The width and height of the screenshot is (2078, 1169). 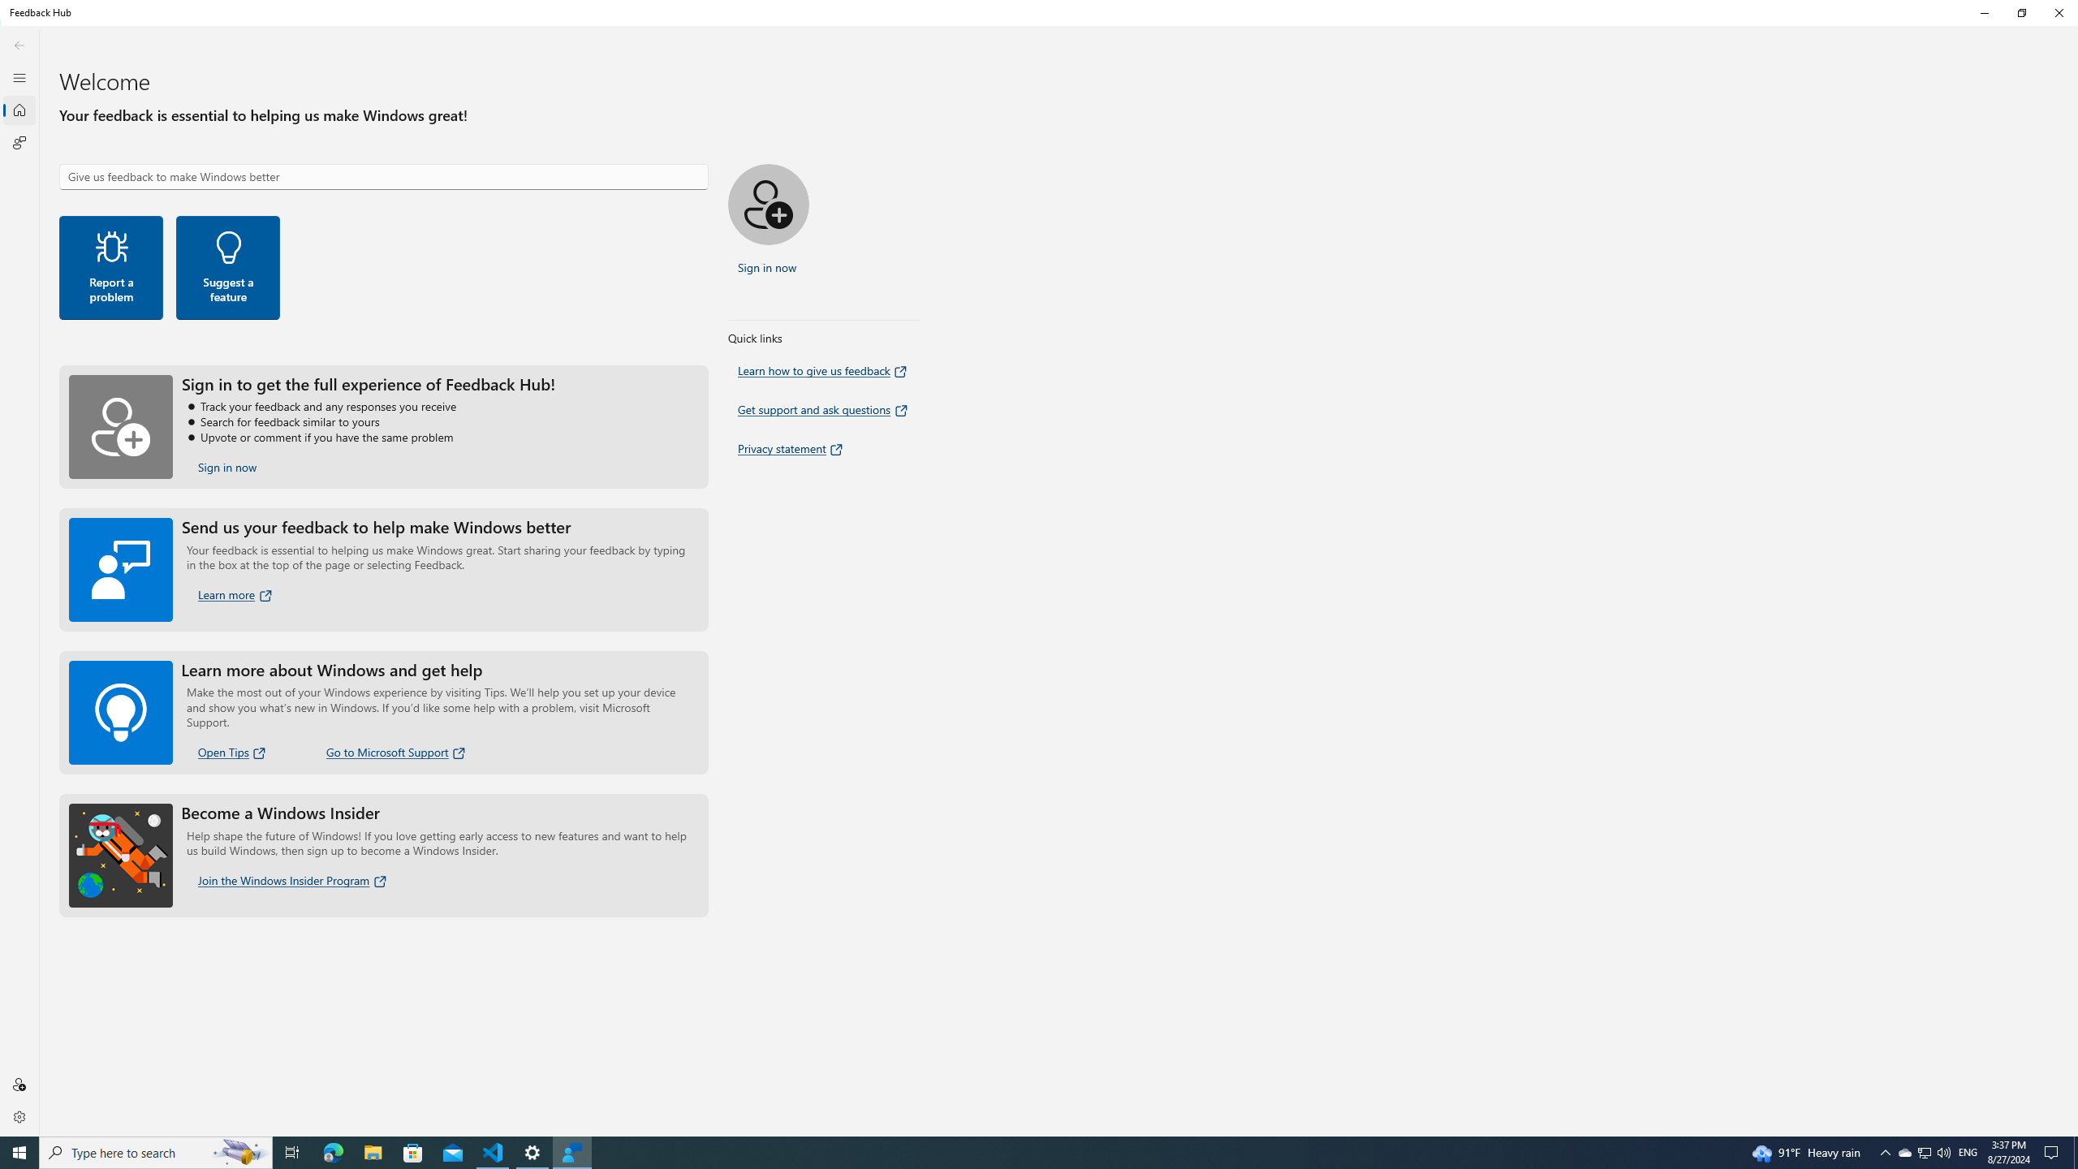 What do you see at coordinates (19, 1116) in the screenshot?
I see `Settings` at bounding box center [19, 1116].